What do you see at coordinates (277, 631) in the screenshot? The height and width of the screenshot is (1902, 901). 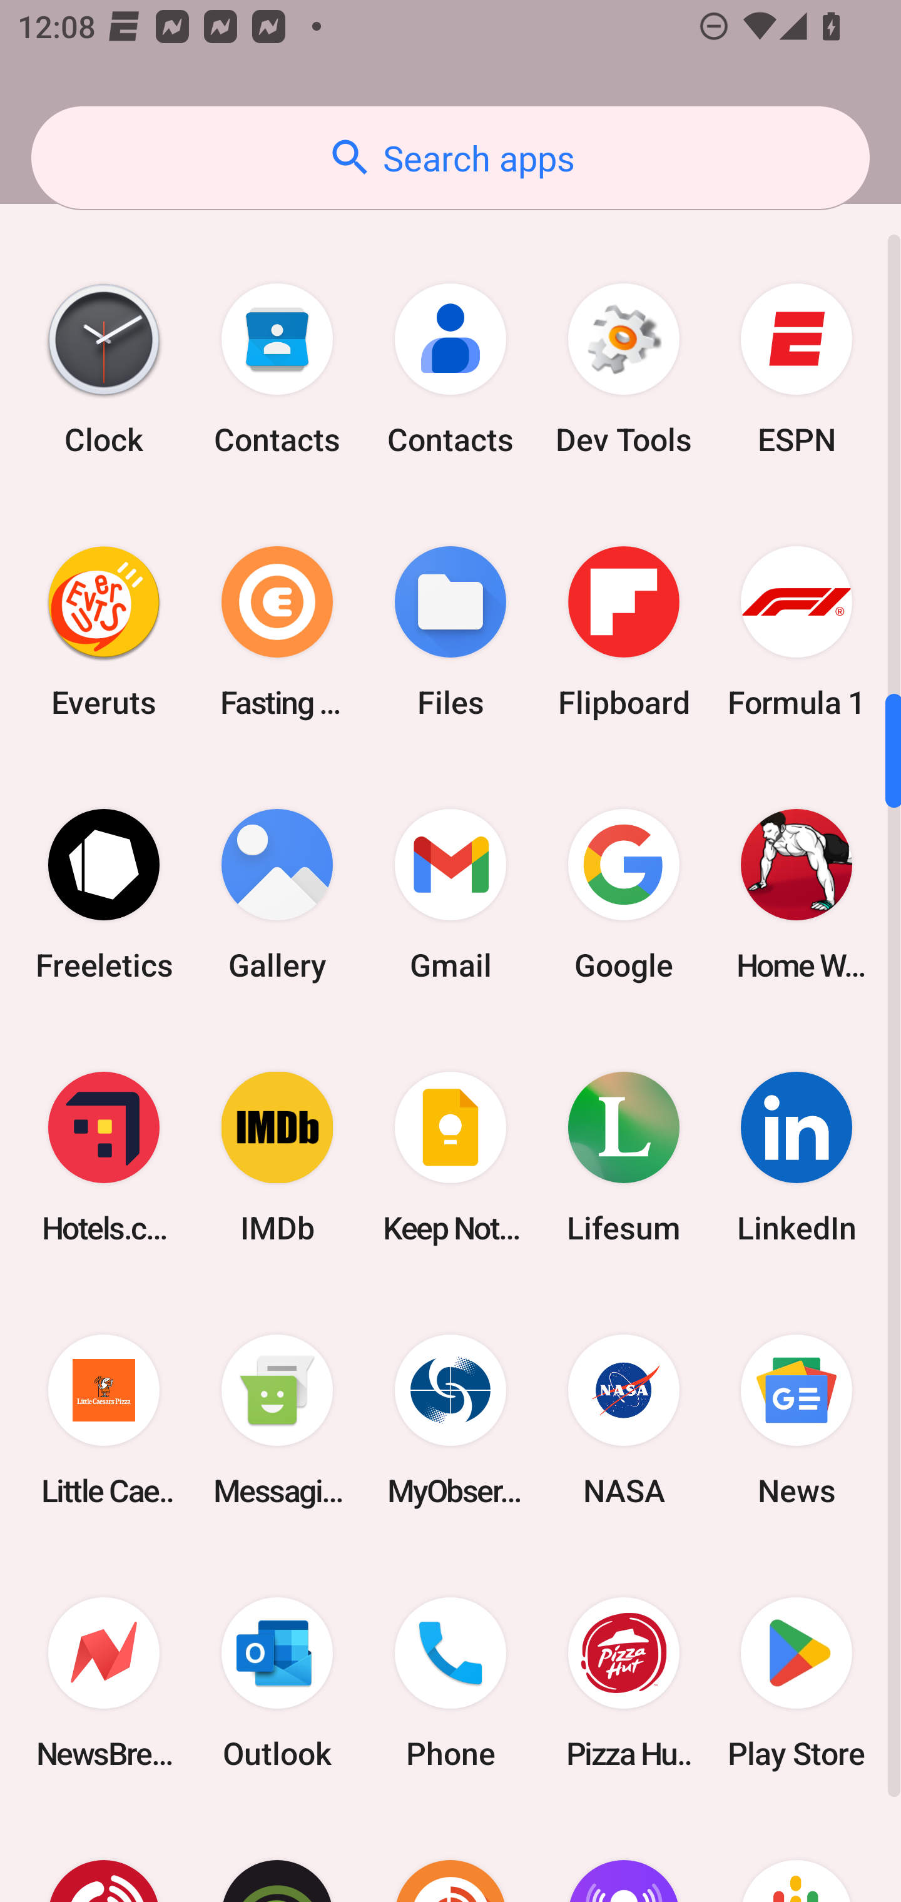 I see `Fasting Coach` at bounding box center [277, 631].